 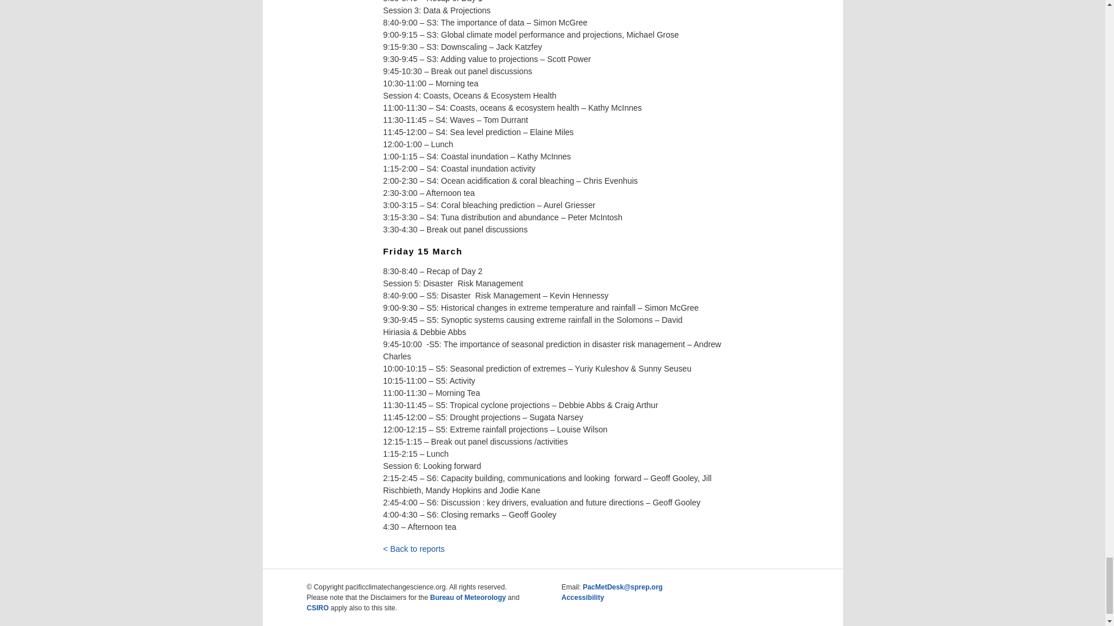 What do you see at coordinates (583, 597) in the screenshot?
I see `Accessibility Information` at bounding box center [583, 597].